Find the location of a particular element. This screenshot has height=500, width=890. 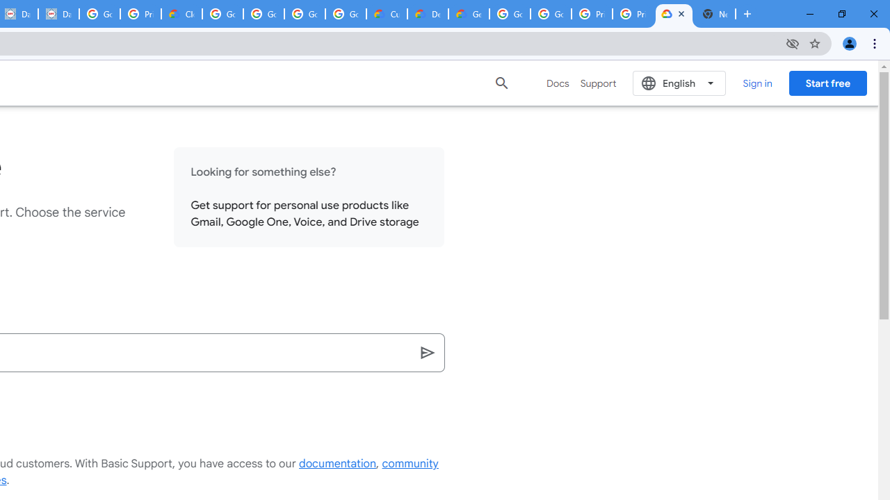

Search is located at coordinates (428, 353).